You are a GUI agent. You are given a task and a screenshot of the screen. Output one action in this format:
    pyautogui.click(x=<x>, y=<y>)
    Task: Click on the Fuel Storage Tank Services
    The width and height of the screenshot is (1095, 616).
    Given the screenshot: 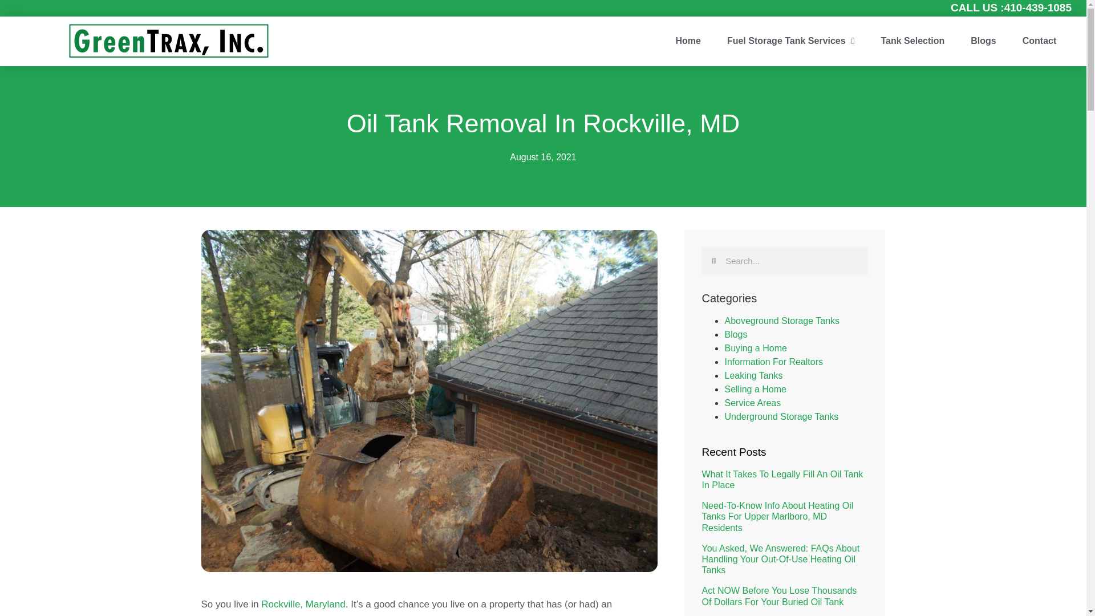 What is the action you would take?
    pyautogui.click(x=790, y=41)
    